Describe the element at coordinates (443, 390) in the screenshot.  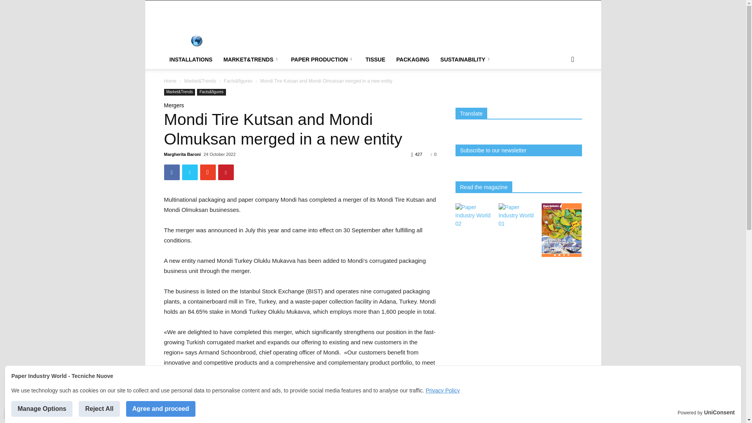
I see `Privacy Policy` at that location.